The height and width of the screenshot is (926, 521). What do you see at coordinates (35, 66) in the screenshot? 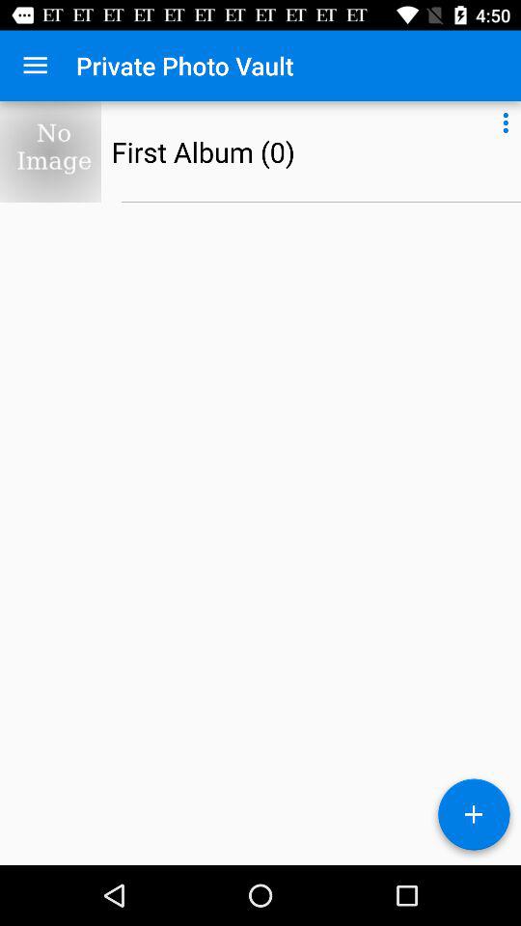
I see `tap app next to private photo vault icon` at bounding box center [35, 66].